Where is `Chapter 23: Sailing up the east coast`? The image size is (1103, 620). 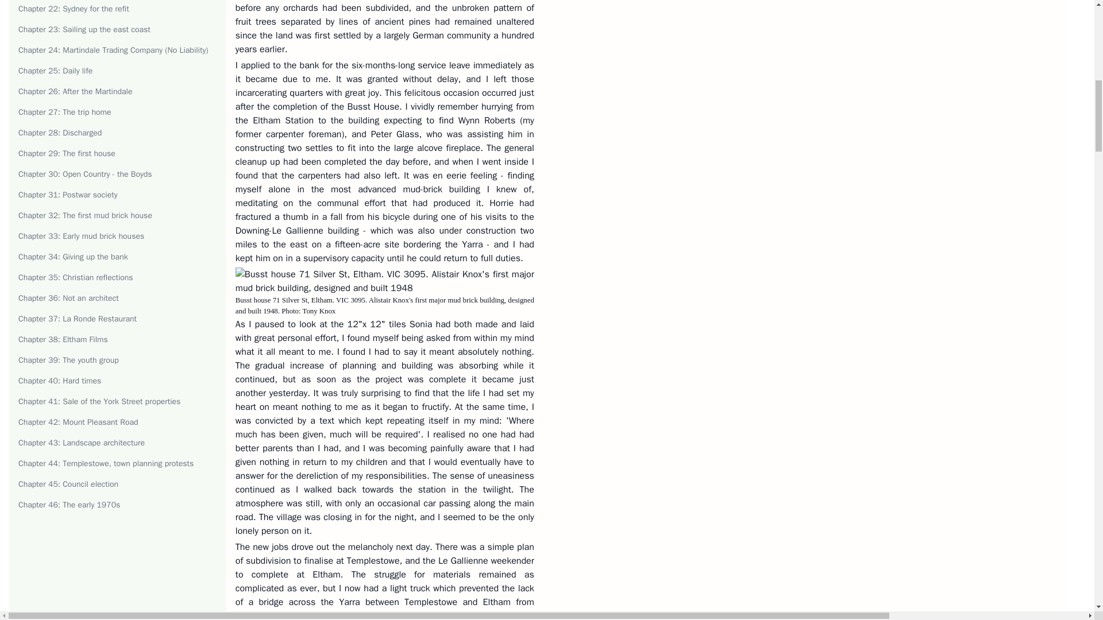
Chapter 23: Sailing up the east coast is located at coordinates (84, 30).